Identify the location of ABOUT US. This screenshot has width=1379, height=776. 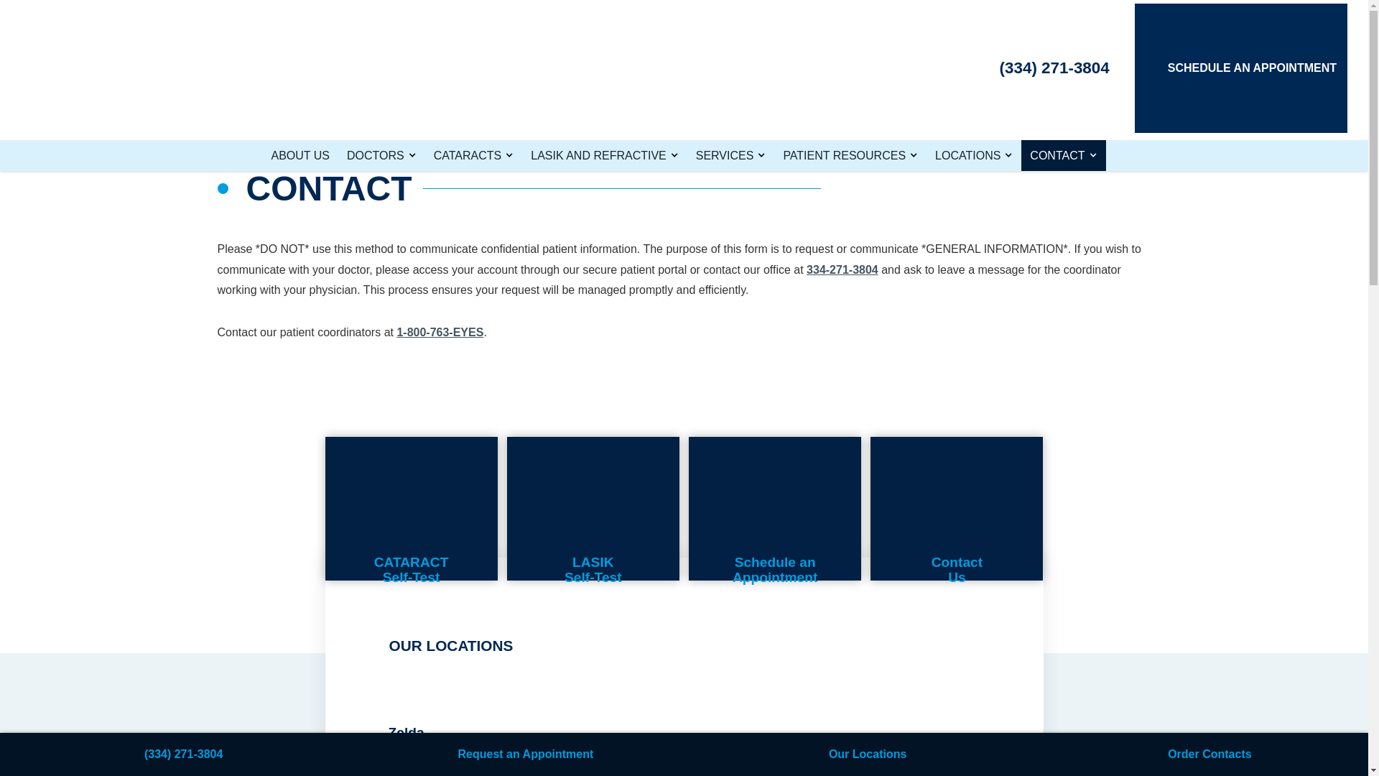
(301, 155).